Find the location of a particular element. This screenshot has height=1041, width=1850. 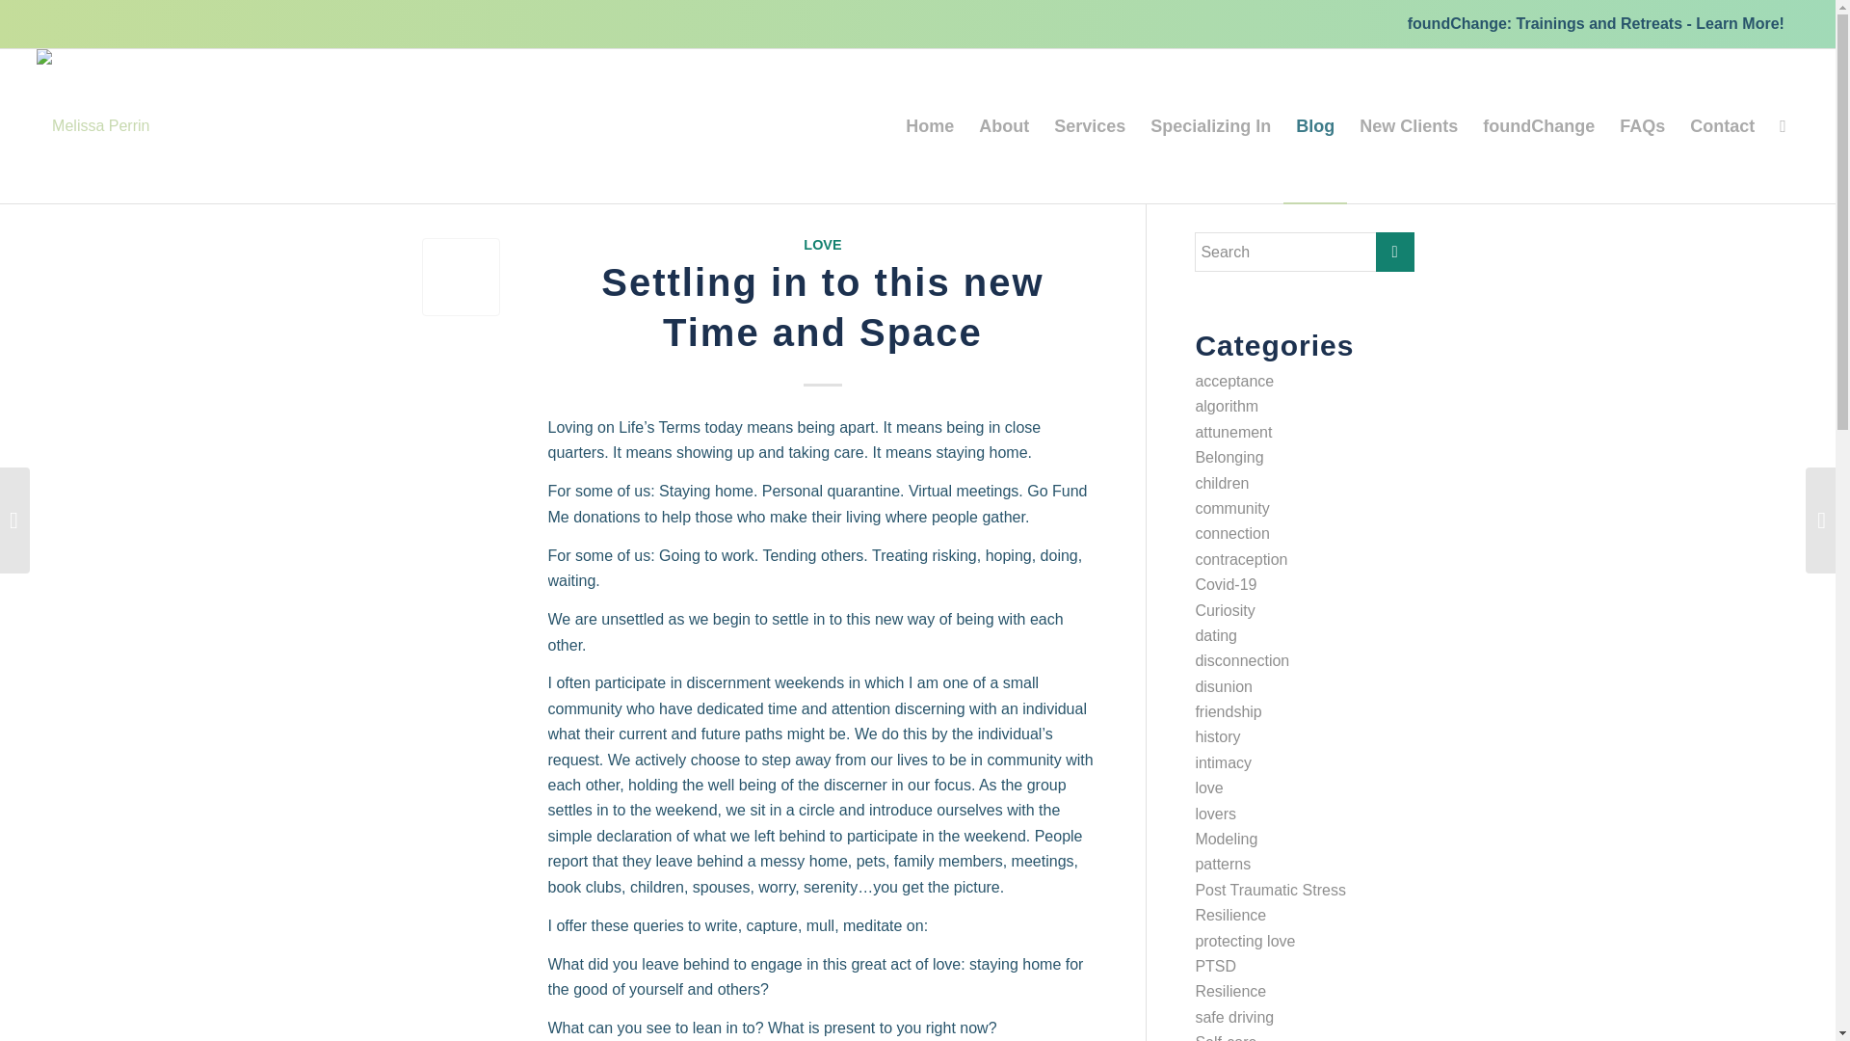

LOVE is located at coordinates (822, 245).